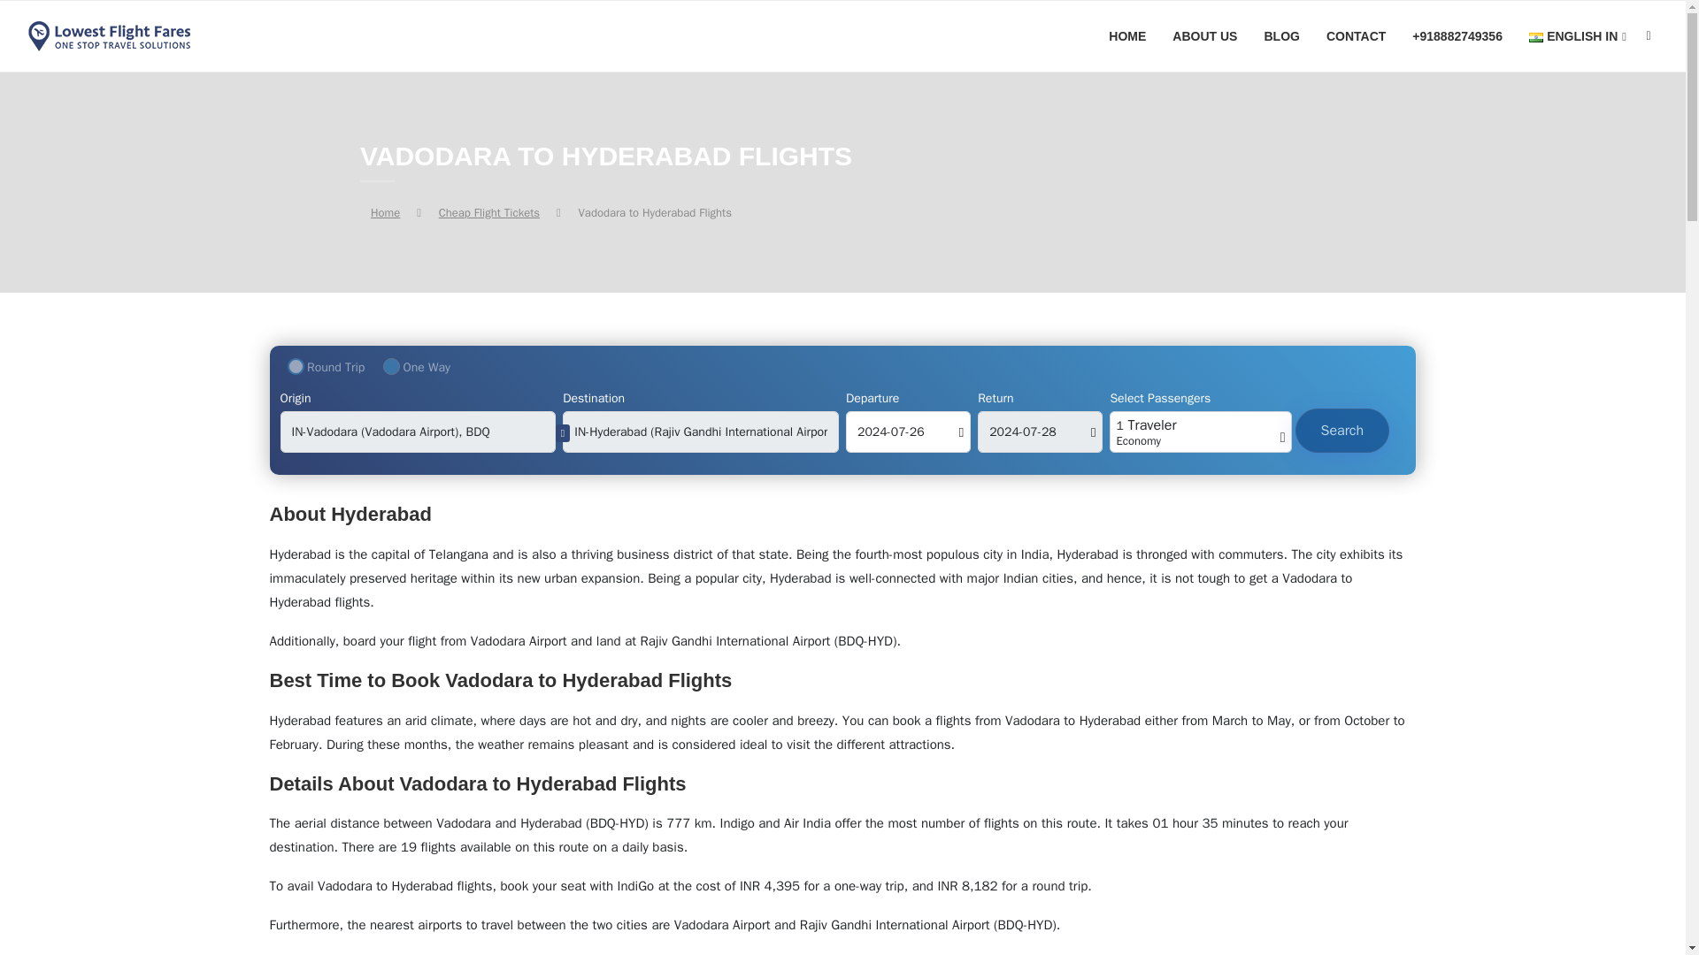  What do you see at coordinates (296, 366) in the screenshot?
I see `round` at bounding box center [296, 366].